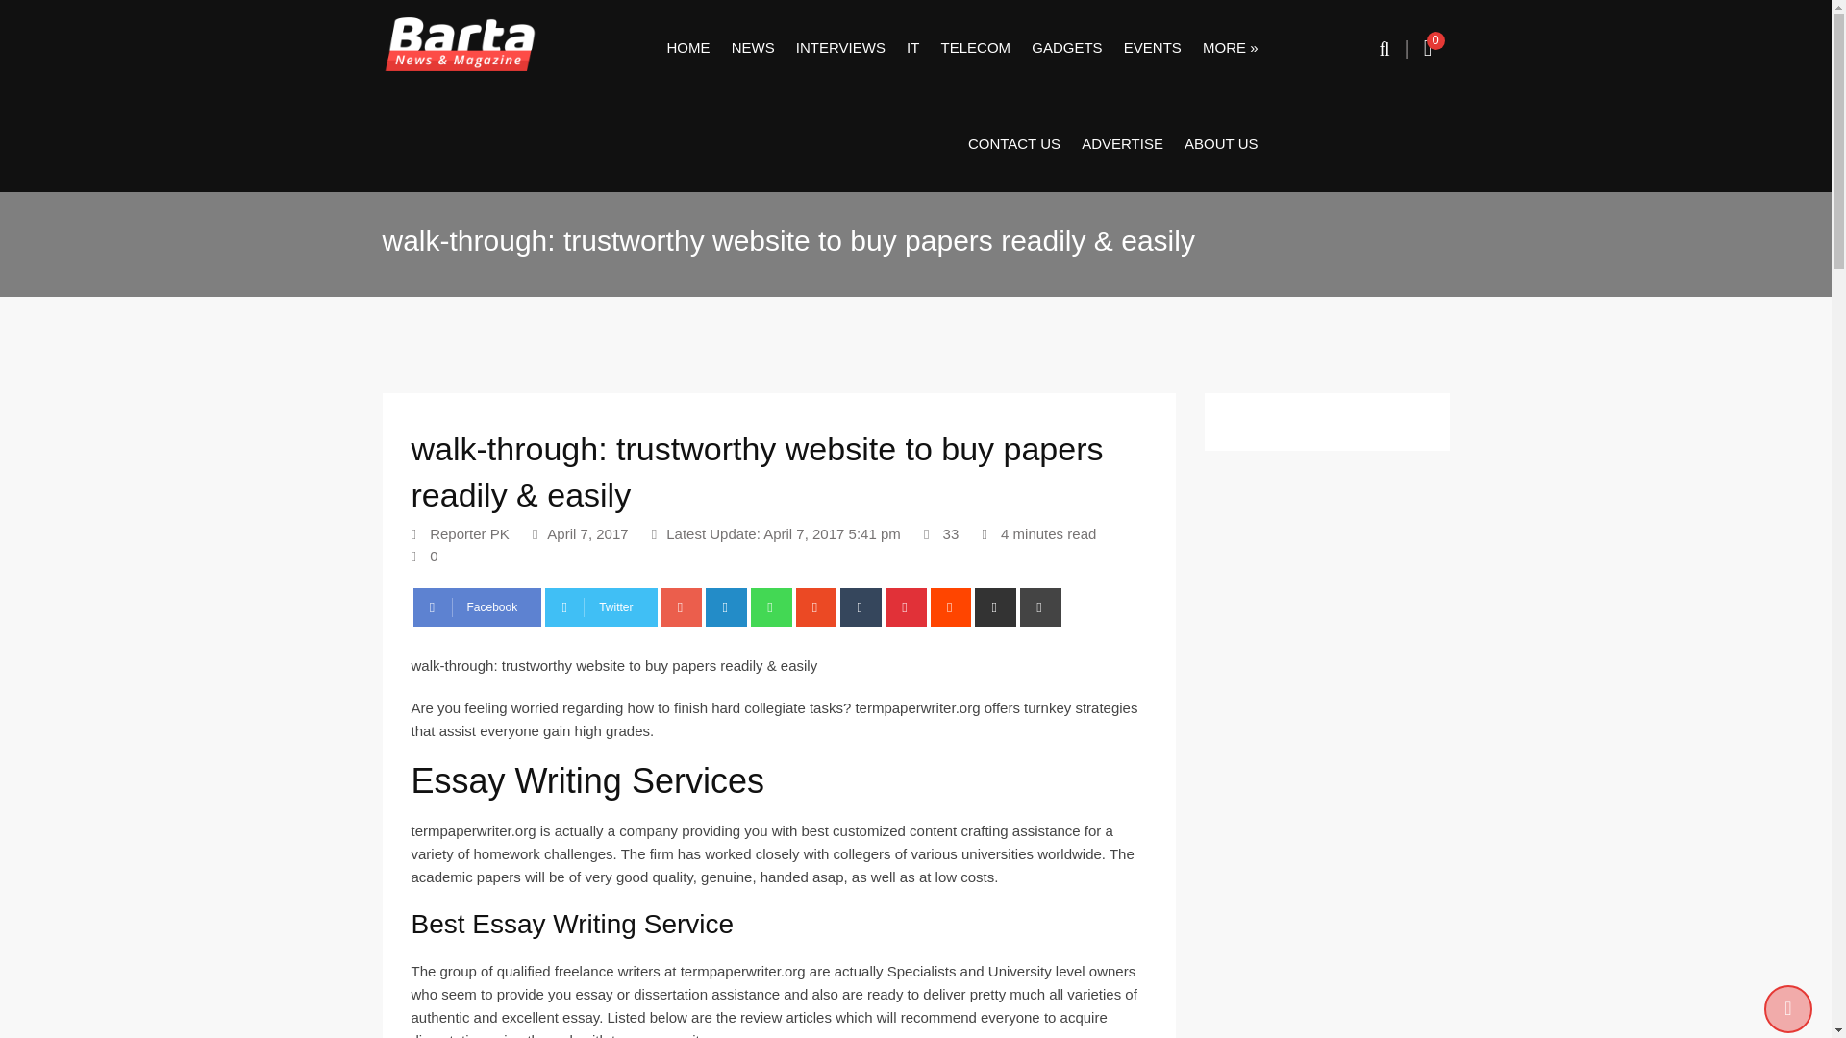 The width and height of the screenshot is (1846, 1038). Describe the element at coordinates (976, 48) in the screenshot. I see `TELECOM` at that location.